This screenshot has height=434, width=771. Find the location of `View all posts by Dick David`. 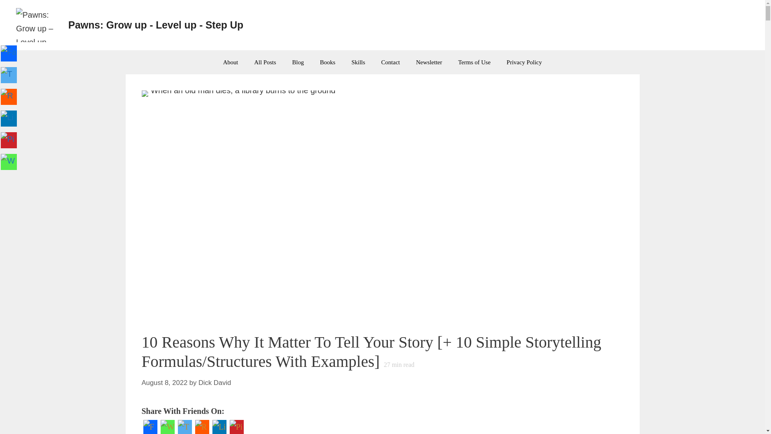

View all posts by Dick David is located at coordinates (214, 383).